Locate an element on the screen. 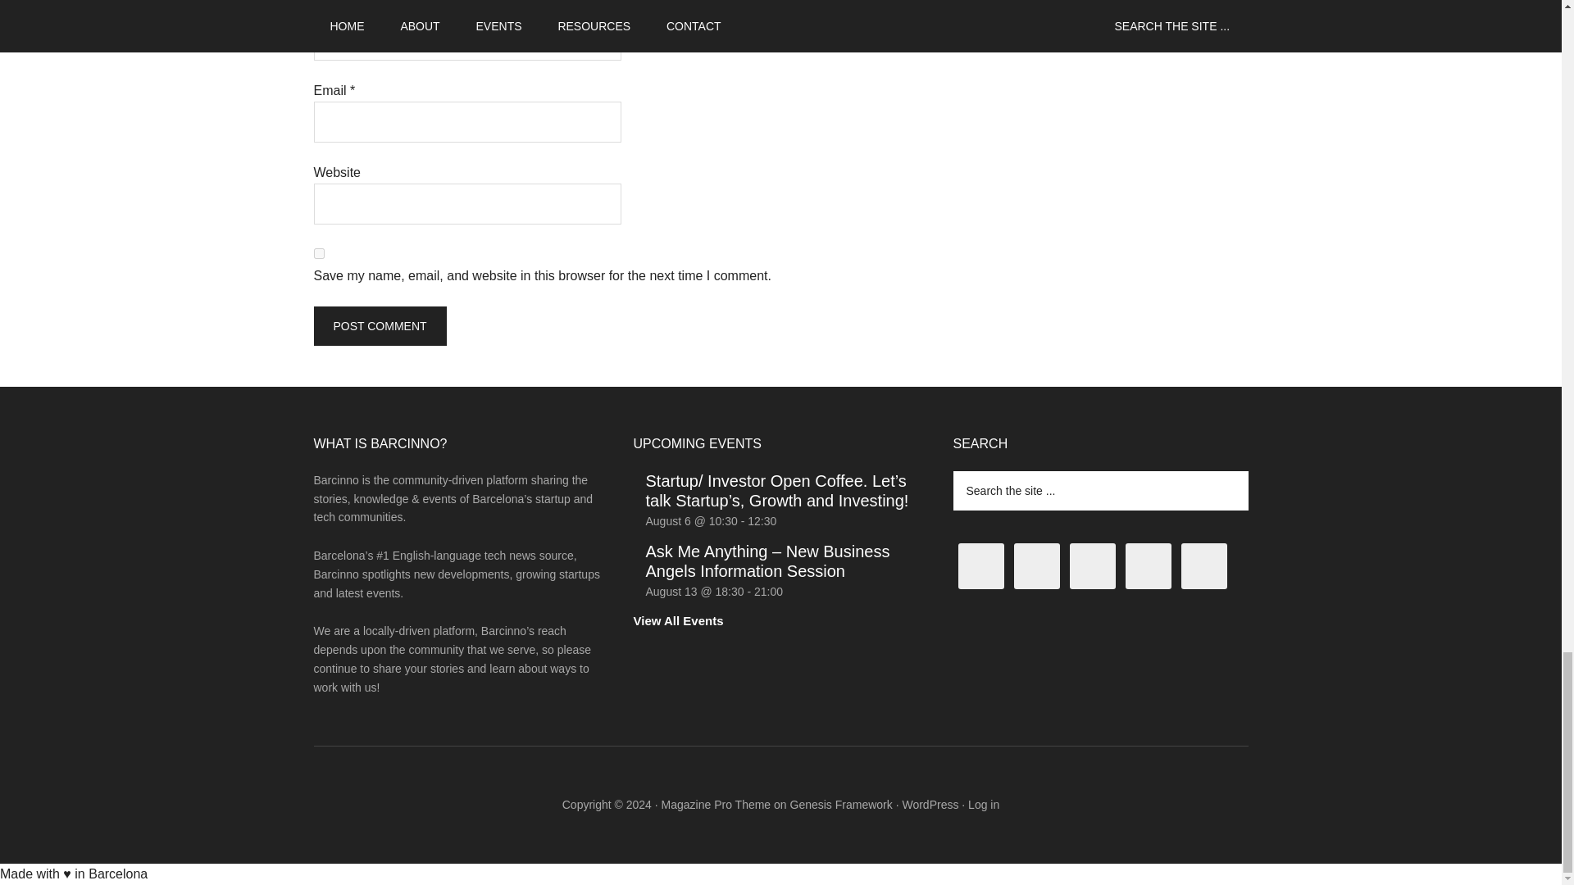  Post Comment is located at coordinates (379, 326).